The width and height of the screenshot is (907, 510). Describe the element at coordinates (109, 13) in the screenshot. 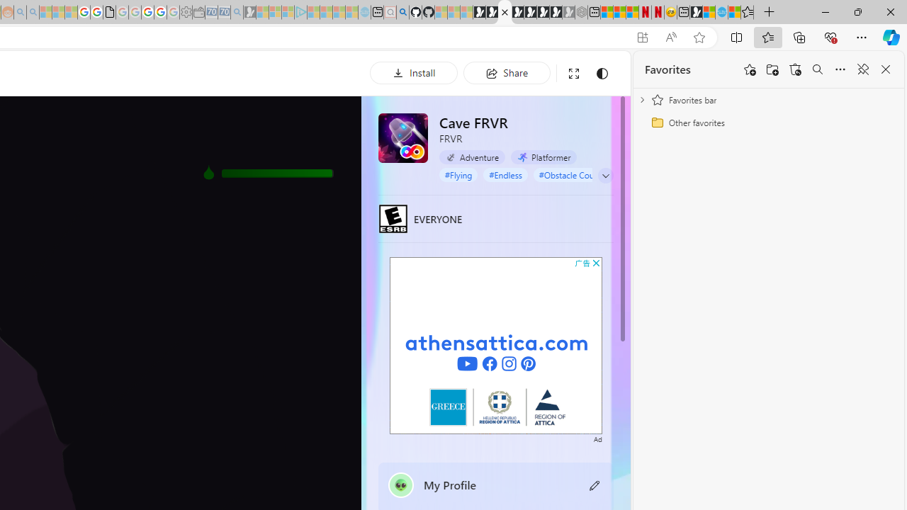

I see `google_privacy_policy_zh-CN.pdf` at that location.